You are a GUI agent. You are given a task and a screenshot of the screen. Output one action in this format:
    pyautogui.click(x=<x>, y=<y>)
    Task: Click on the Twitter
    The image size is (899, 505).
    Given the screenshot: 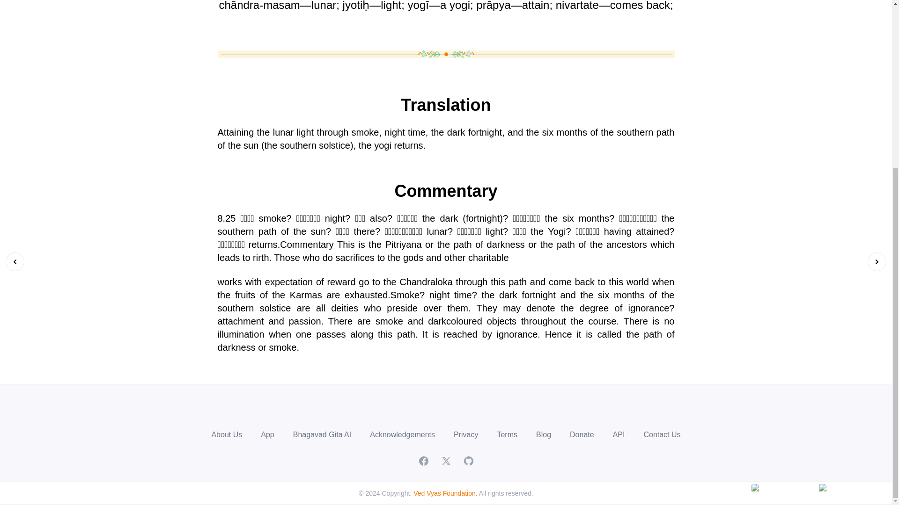 What is the action you would take?
    pyautogui.click(x=446, y=461)
    